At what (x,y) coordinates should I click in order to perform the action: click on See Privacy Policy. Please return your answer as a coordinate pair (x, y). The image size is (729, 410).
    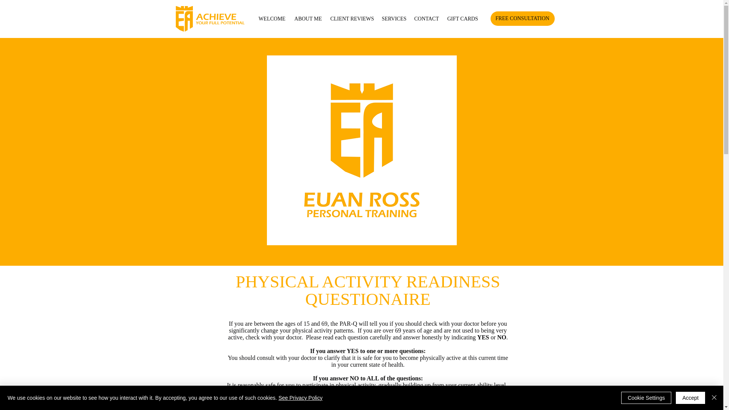
    Looking at the image, I should click on (300, 398).